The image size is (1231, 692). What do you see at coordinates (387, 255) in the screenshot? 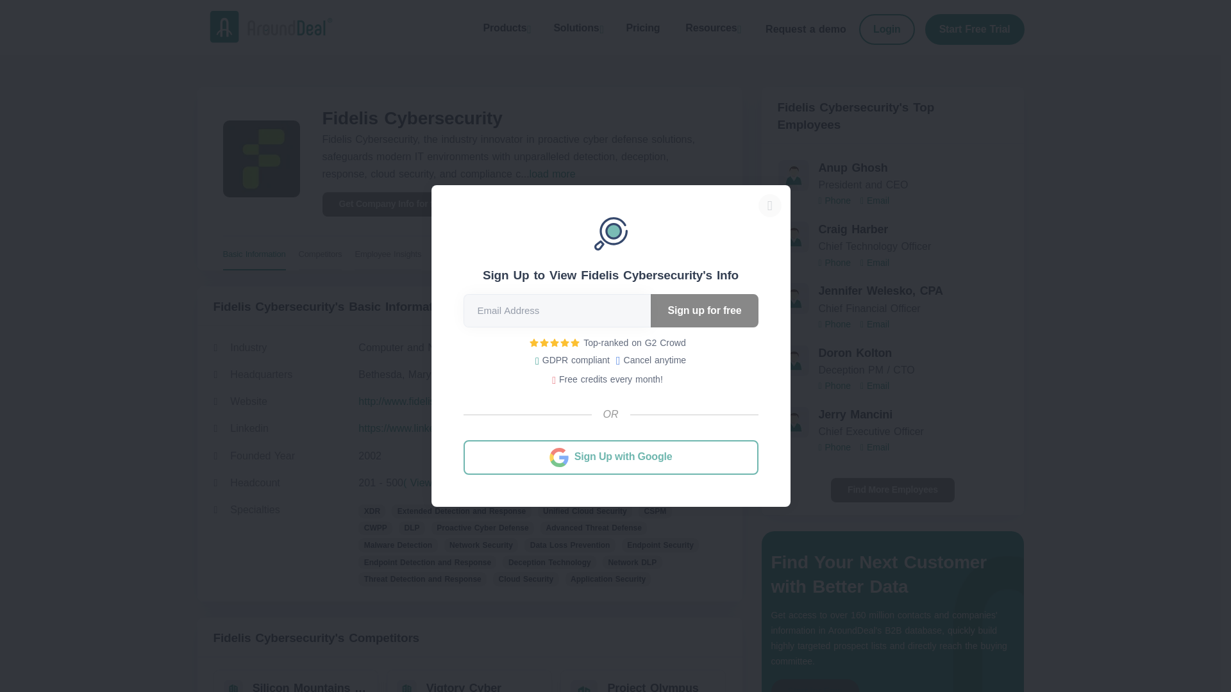
I see `Employee Insights` at bounding box center [387, 255].